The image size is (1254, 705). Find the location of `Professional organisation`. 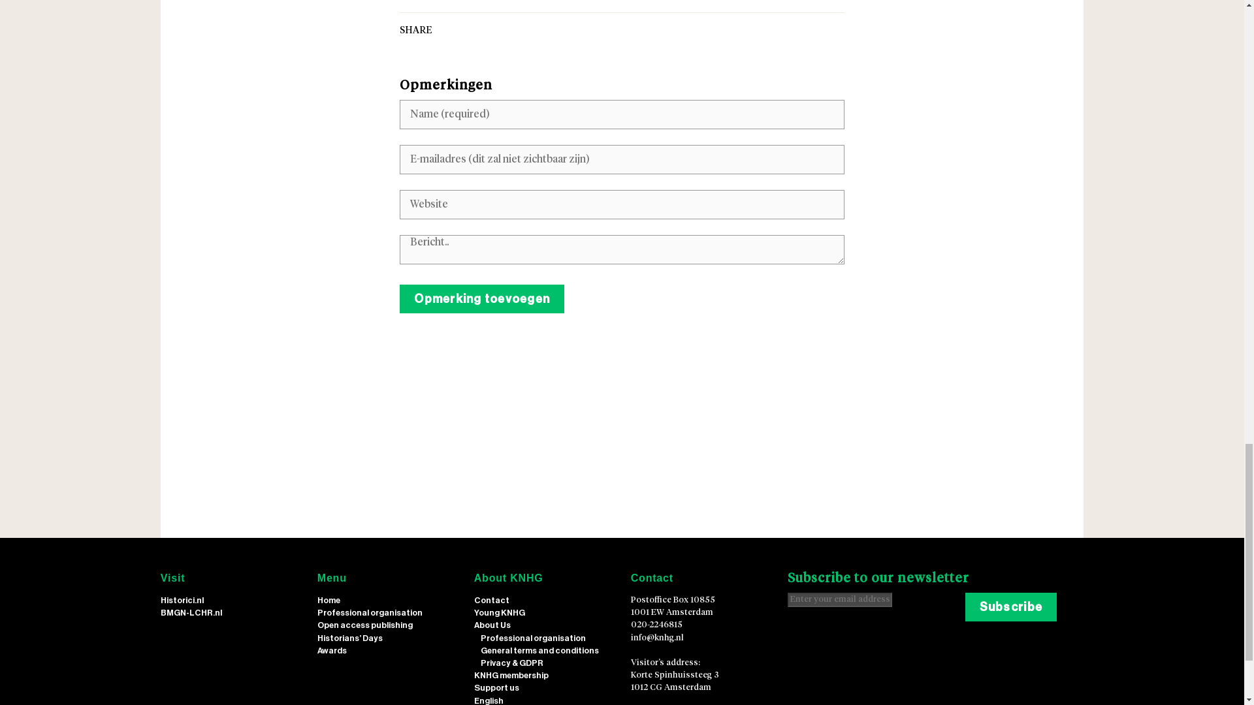

Professional organisation is located at coordinates (370, 612).